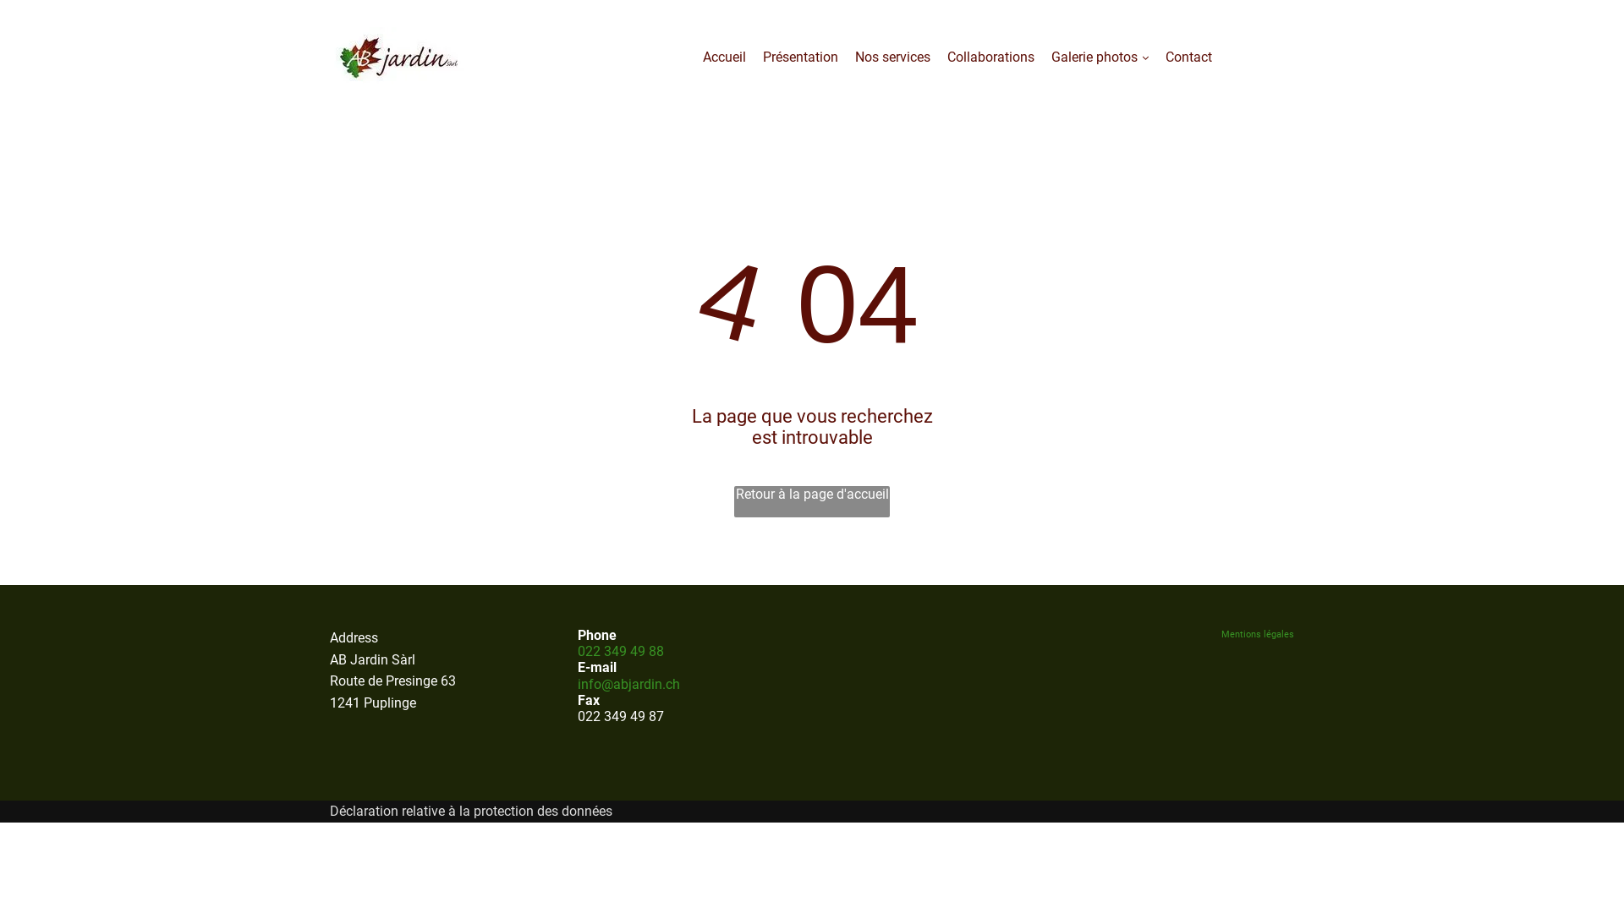  Describe the element at coordinates (1181, 57) in the screenshot. I see `Contact` at that location.